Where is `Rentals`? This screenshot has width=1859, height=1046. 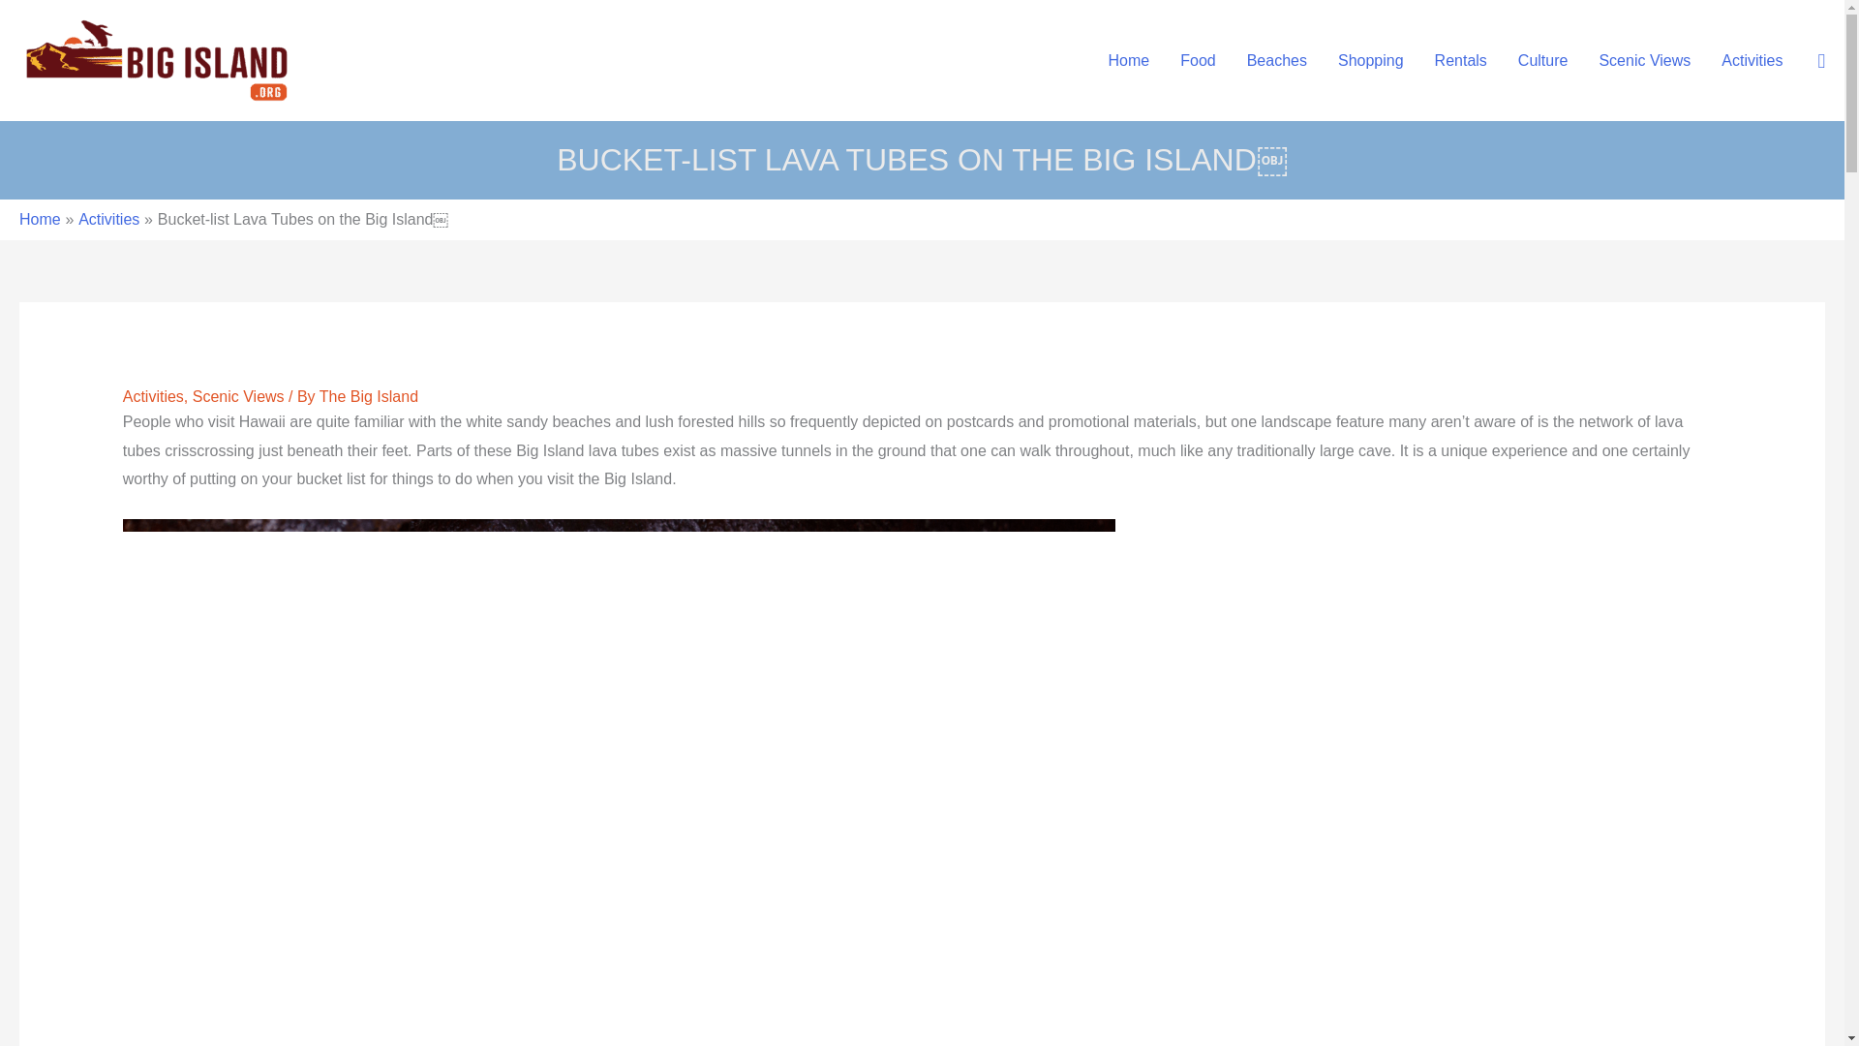
Rentals is located at coordinates (1460, 61).